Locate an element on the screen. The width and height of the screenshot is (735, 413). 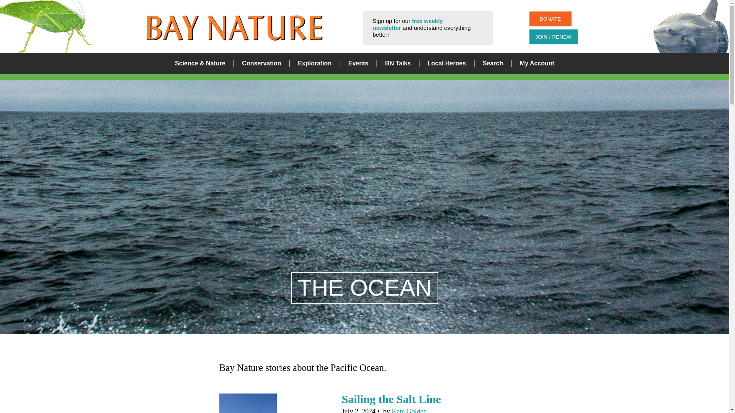
Exploration is located at coordinates (314, 63).